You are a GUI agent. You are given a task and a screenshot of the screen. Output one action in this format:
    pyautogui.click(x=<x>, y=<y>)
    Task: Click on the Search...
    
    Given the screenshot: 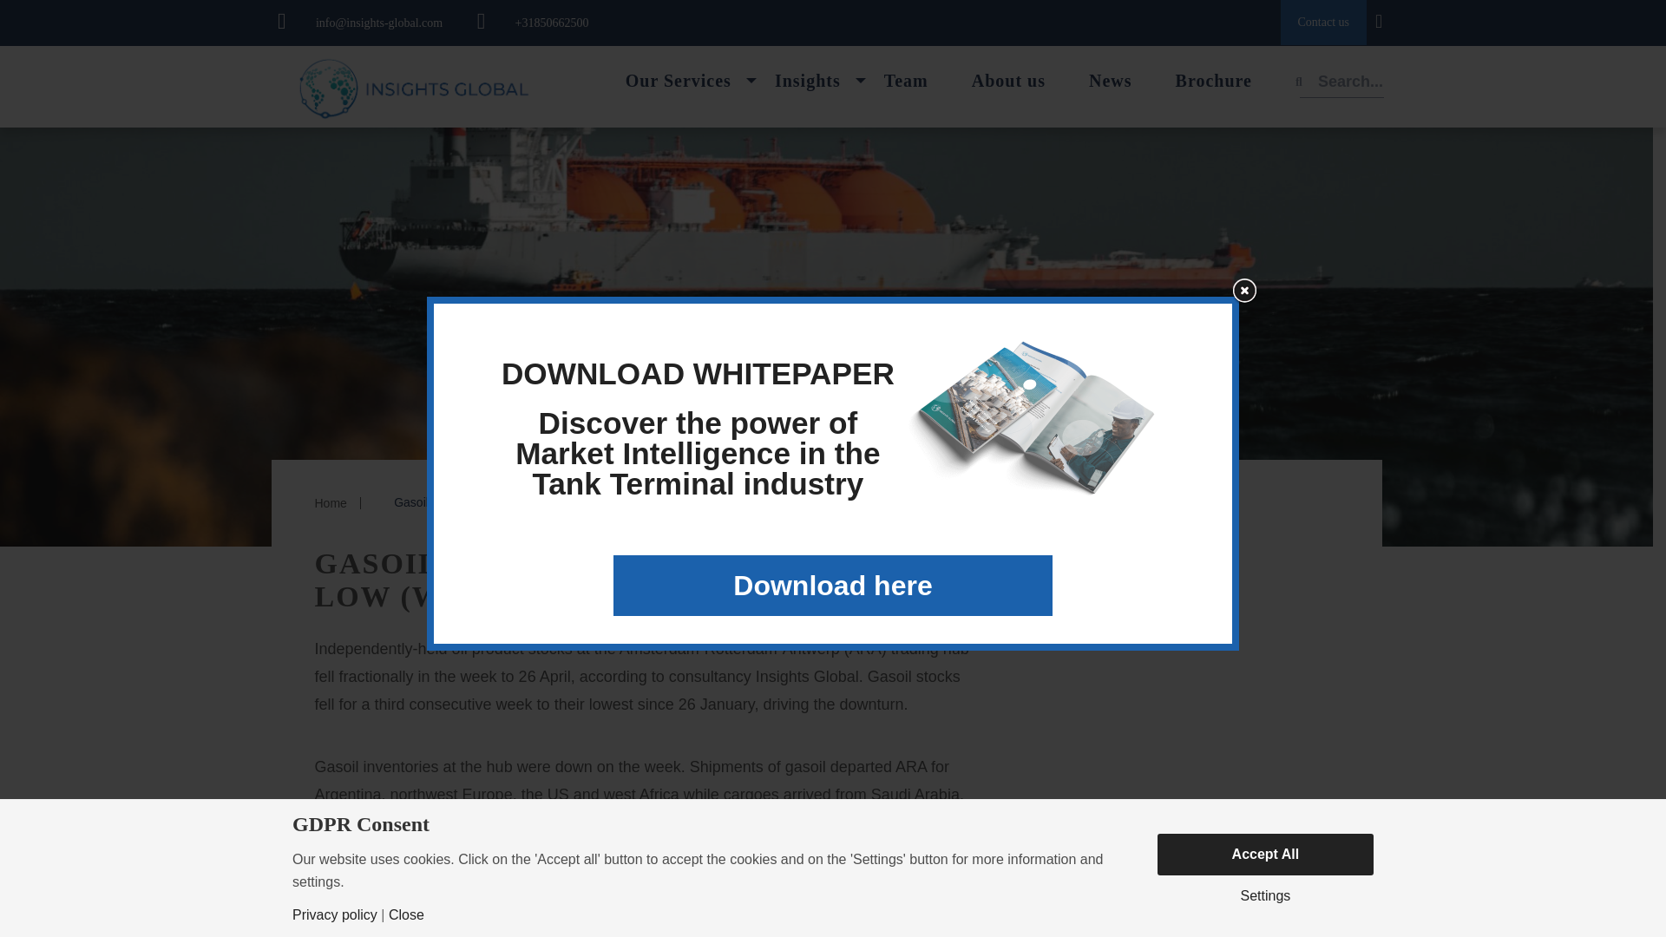 What is the action you would take?
    pyautogui.click(x=1350, y=82)
    